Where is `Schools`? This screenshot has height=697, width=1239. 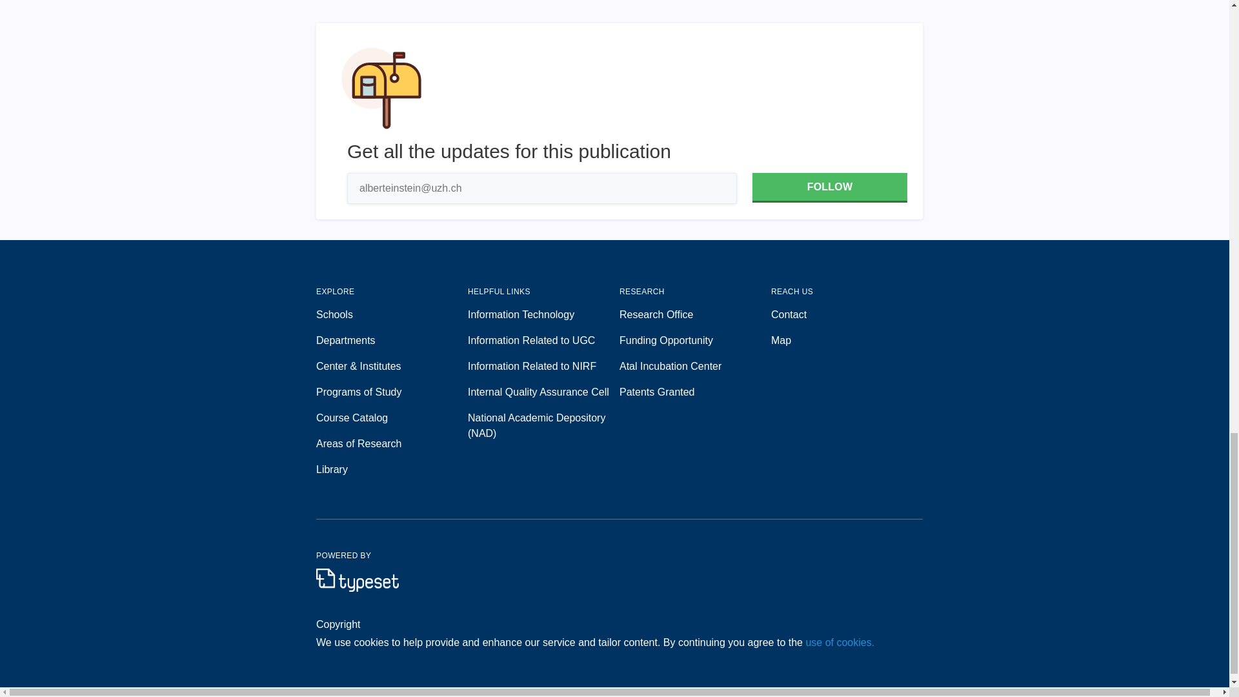 Schools is located at coordinates (392, 315).